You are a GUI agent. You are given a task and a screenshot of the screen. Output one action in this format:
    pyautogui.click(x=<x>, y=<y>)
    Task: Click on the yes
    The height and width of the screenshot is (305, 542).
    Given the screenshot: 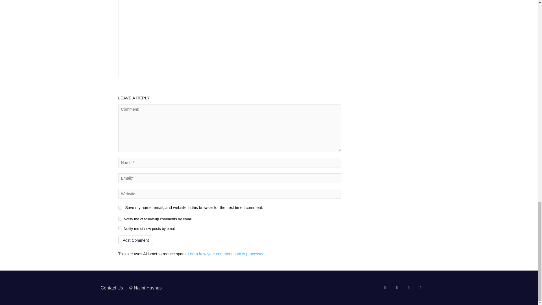 What is the action you would take?
    pyautogui.click(x=120, y=208)
    